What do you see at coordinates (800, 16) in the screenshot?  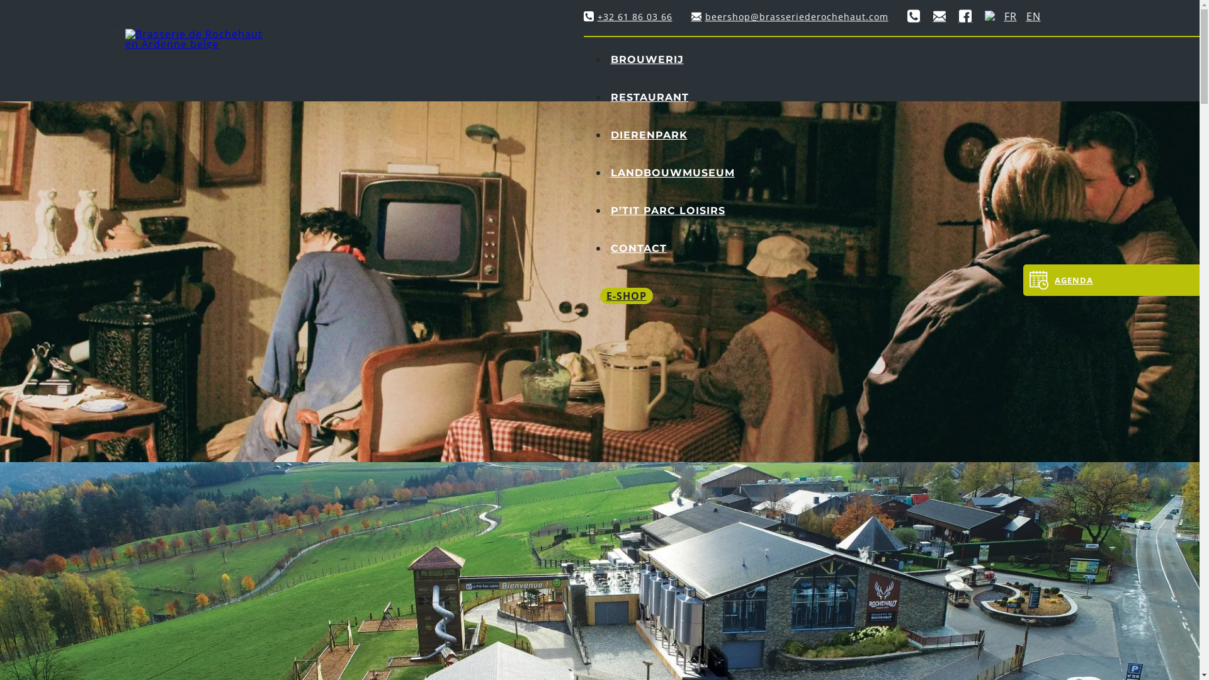 I see `beershop@brasseriederochehaut.com` at bounding box center [800, 16].